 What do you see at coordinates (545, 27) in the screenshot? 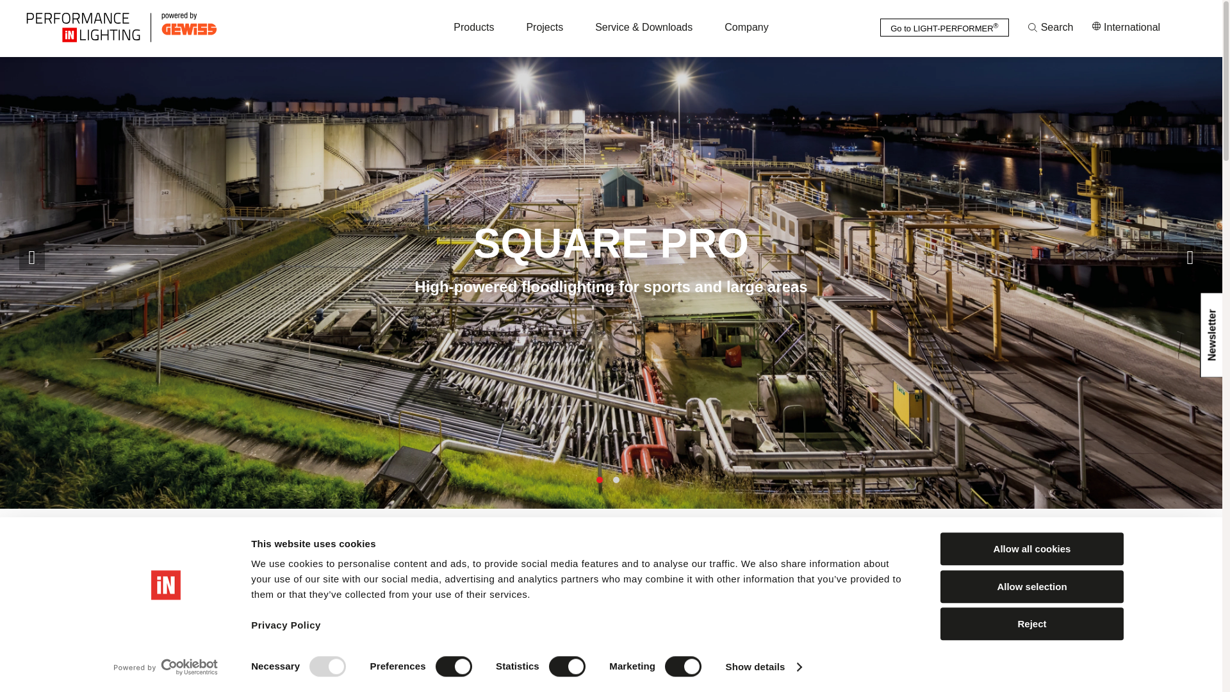
I see `Projects` at bounding box center [545, 27].